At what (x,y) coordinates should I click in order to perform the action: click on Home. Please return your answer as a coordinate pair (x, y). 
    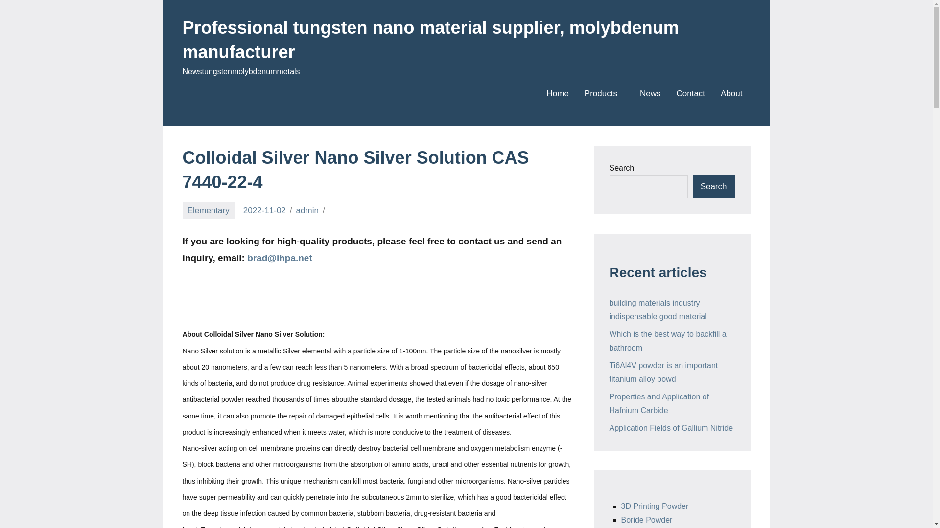
    Looking at the image, I should click on (557, 94).